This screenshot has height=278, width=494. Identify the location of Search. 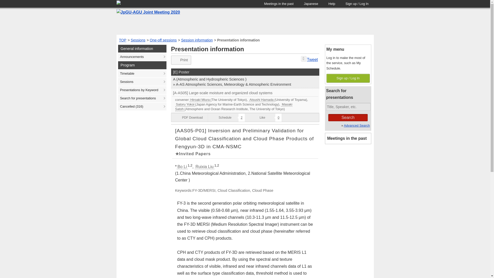
(348, 117).